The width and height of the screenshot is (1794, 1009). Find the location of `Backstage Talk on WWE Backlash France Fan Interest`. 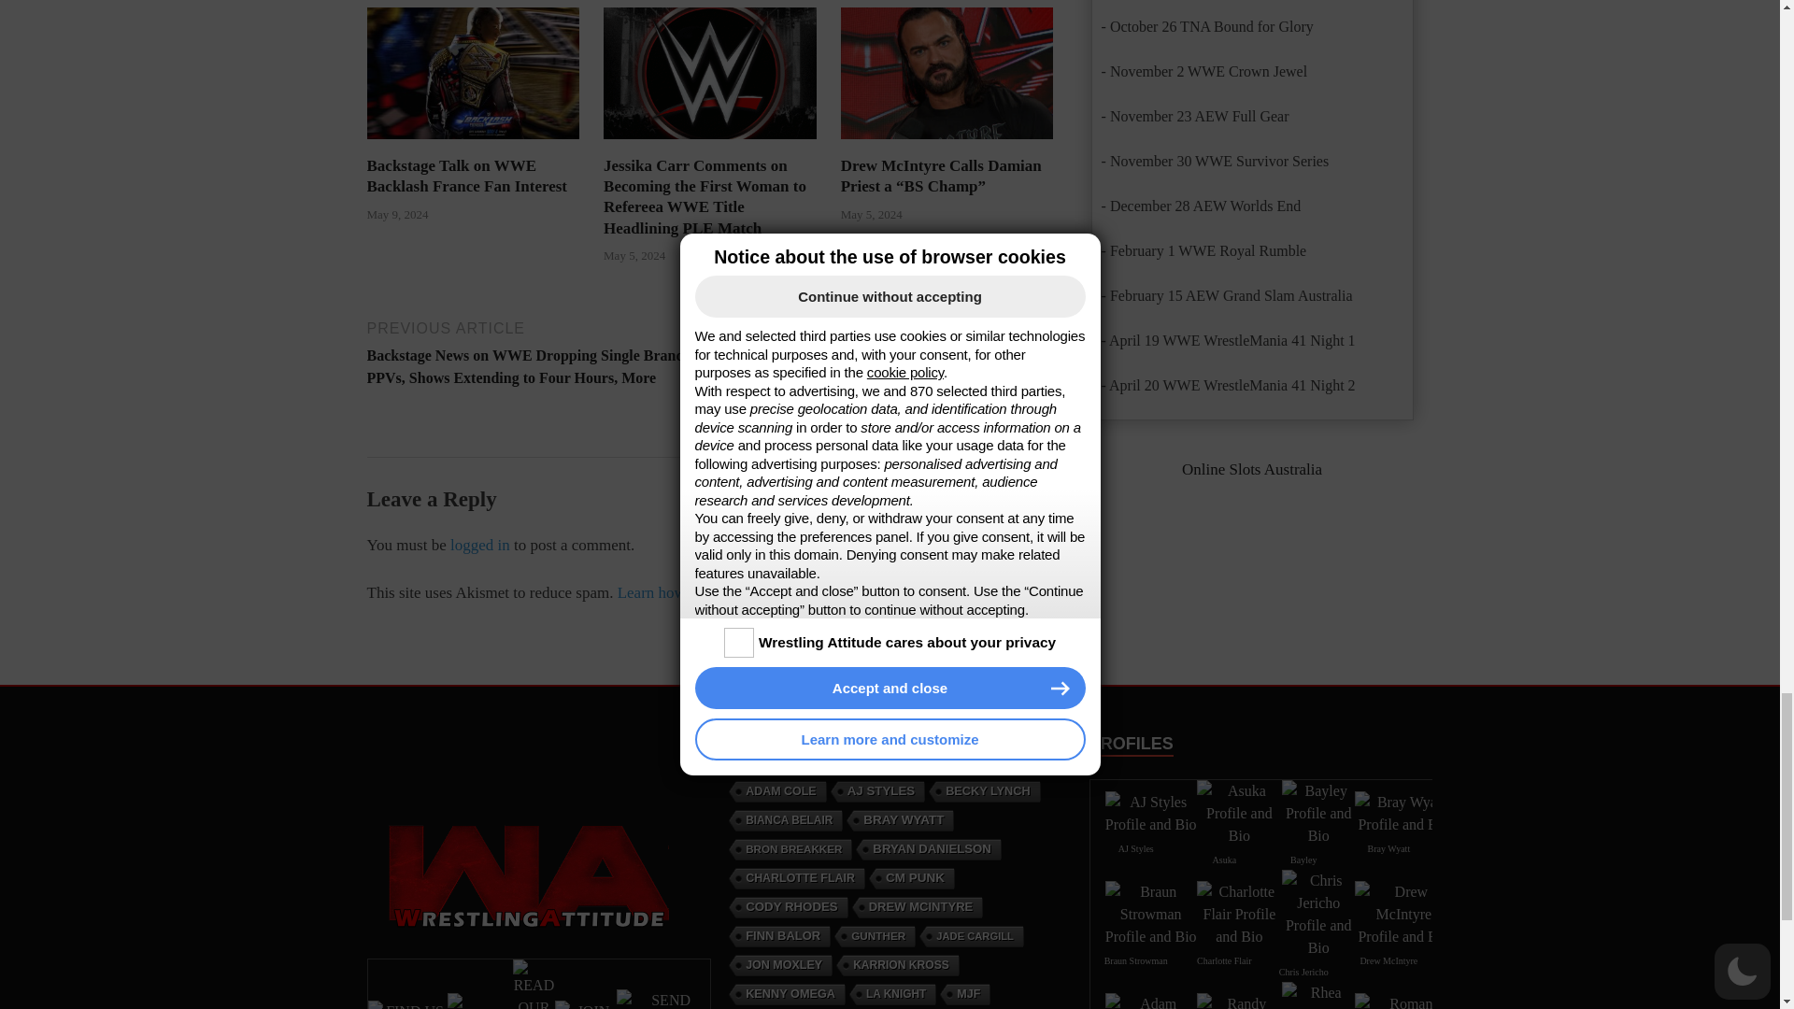

Backstage Talk on WWE Backlash France Fan Interest is located at coordinates (473, 73).